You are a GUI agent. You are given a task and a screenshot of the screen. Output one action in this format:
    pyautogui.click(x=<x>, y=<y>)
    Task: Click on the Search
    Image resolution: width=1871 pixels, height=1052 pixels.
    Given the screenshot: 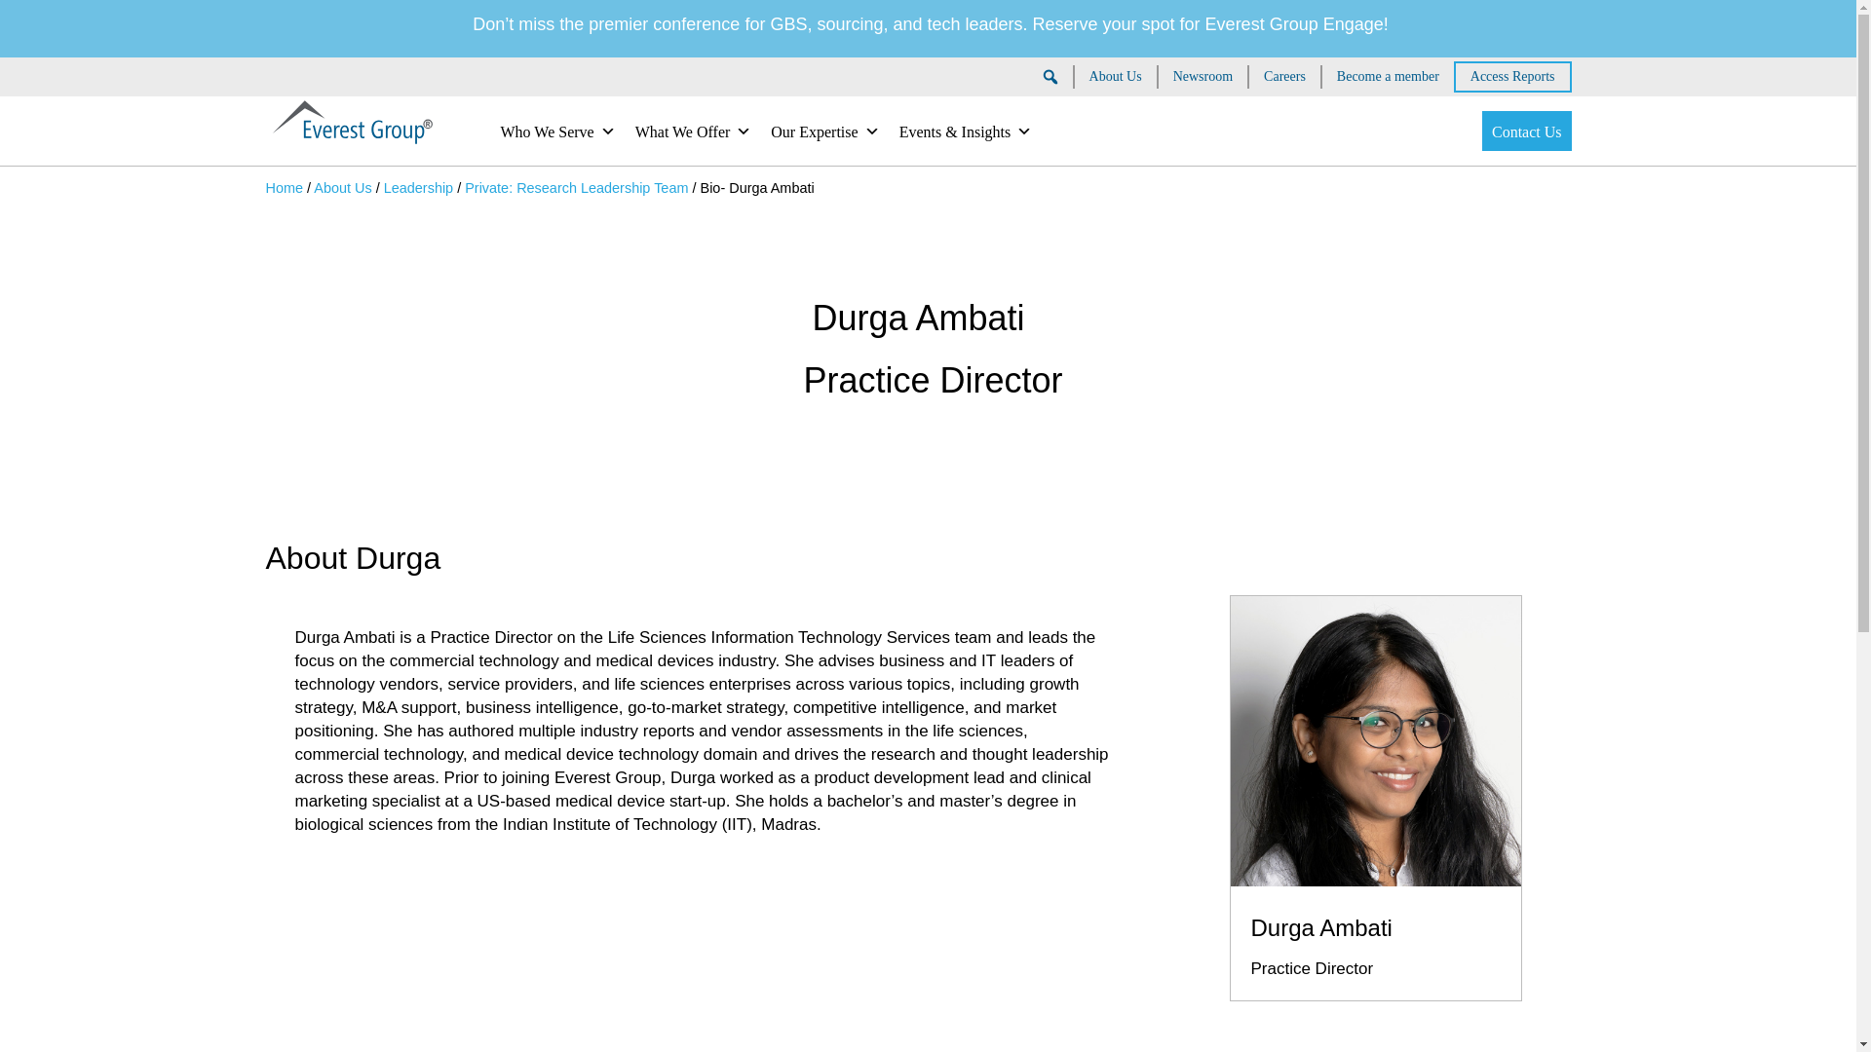 What is the action you would take?
    pyautogui.click(x=33, y=15)
    